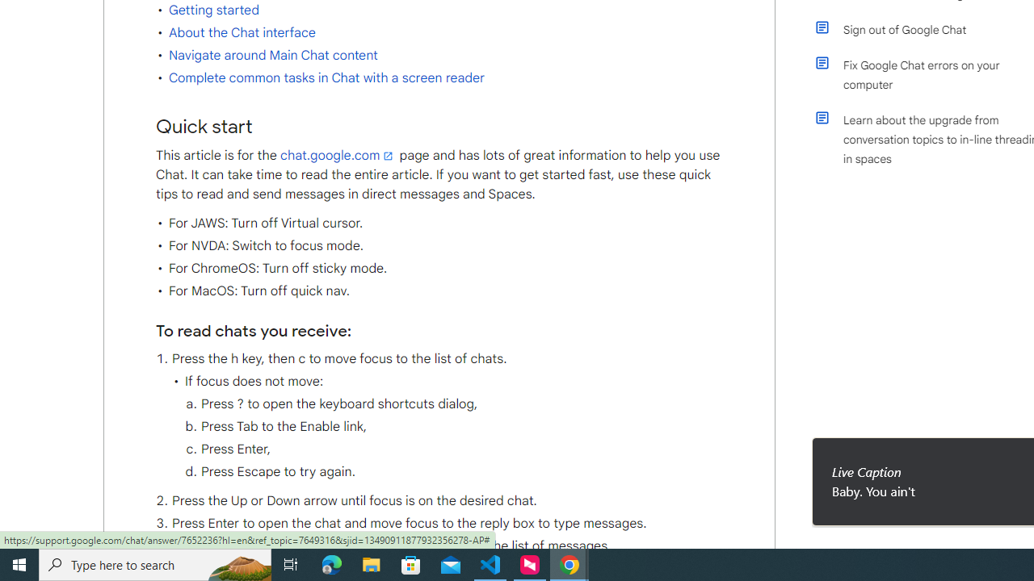 The width and height of the screenshot is (1034, 581). I want to click on About the Chat interface, so click(242, 32).